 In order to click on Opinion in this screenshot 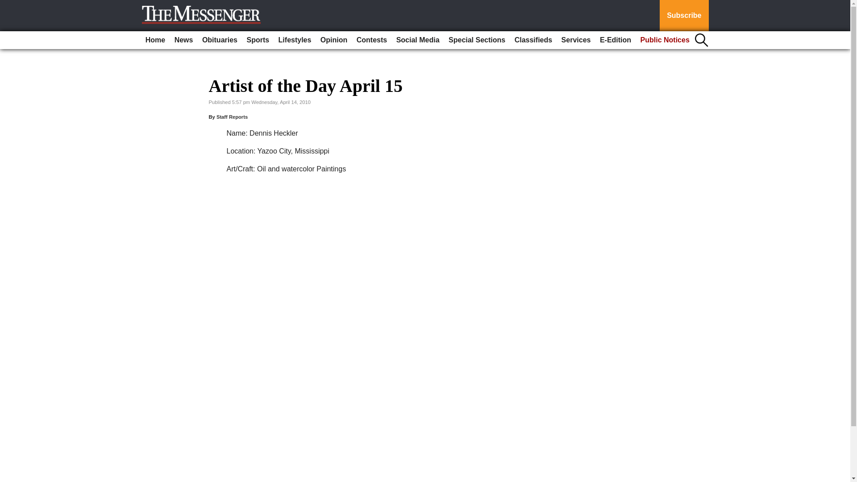, I will do `click(334, 40)`.